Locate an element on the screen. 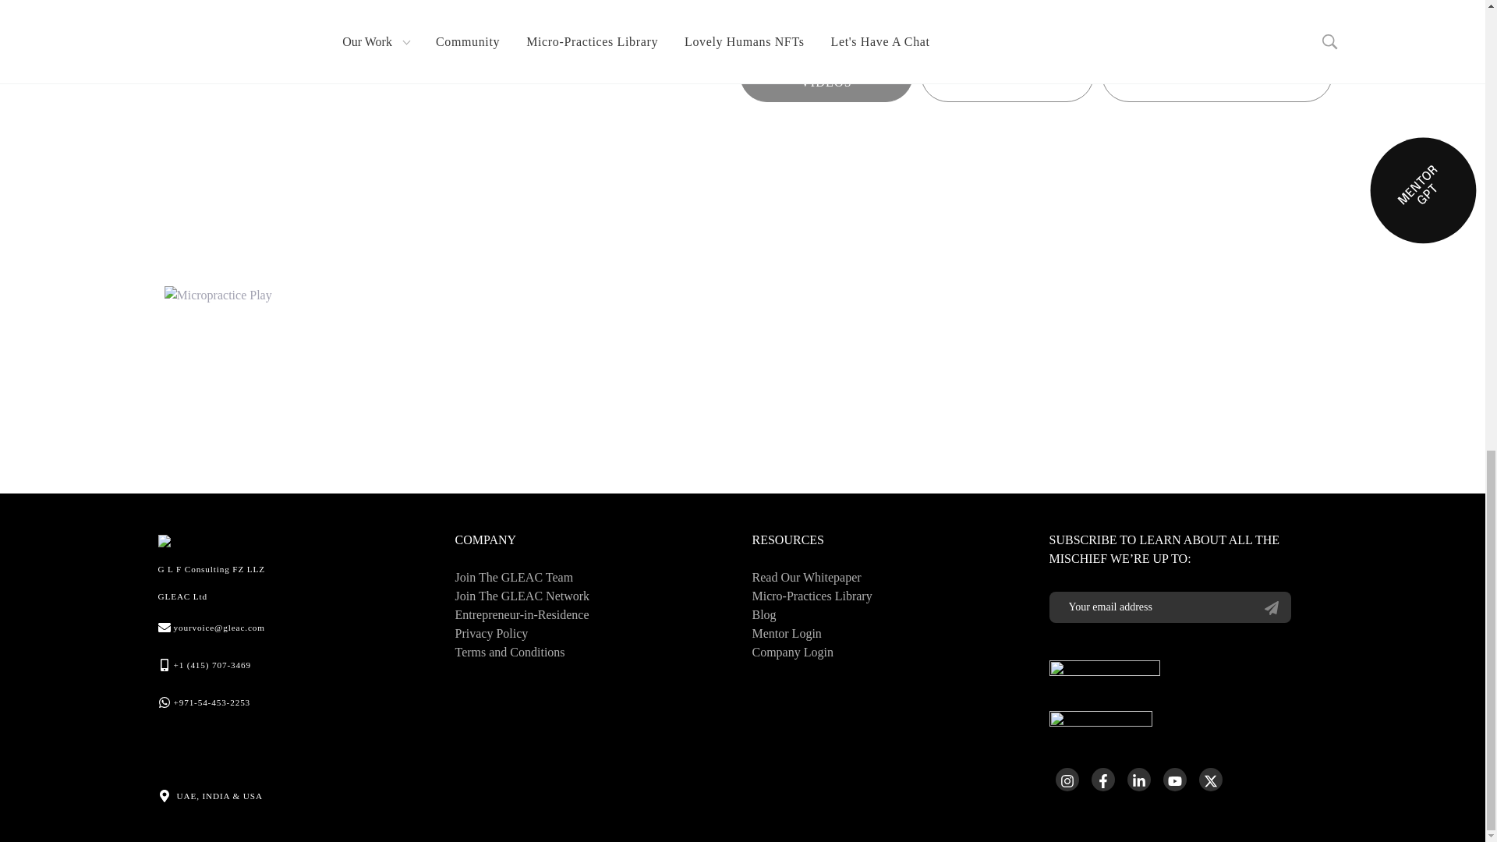  Read Our Whitepaper is located at coordinates (806, 577).